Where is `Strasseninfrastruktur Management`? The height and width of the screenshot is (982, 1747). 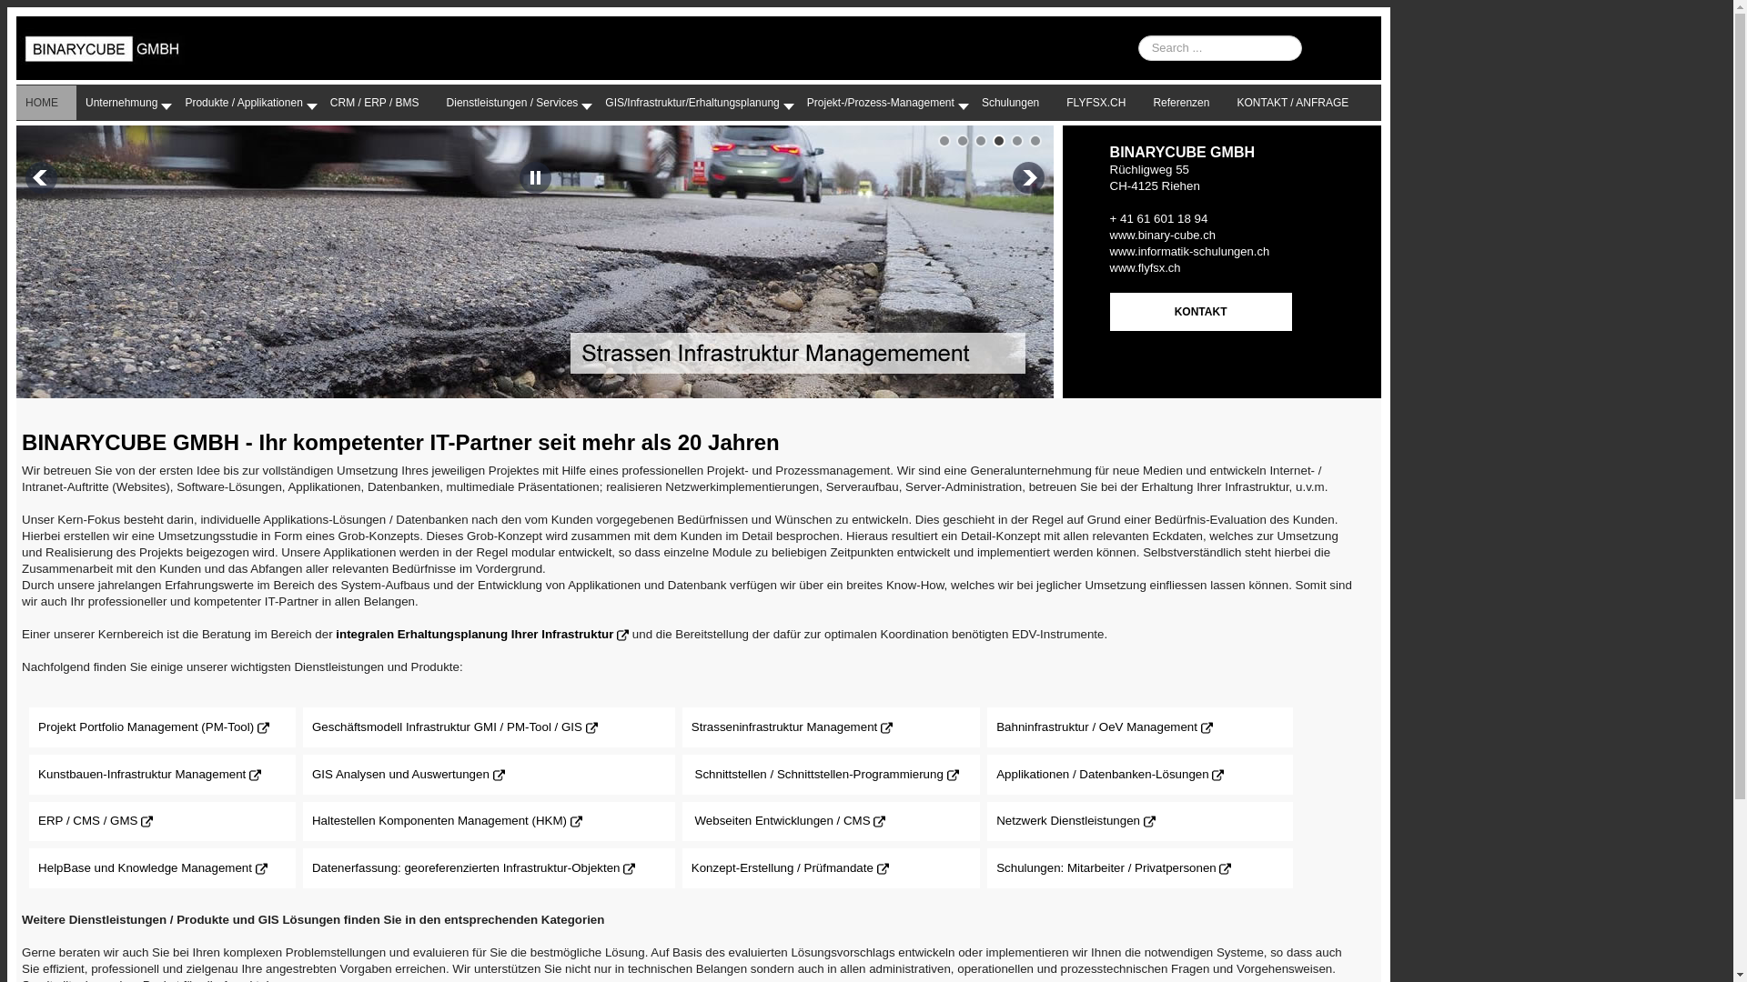 Strasseninfrastruktur Management is located at coordinates (784, 727).